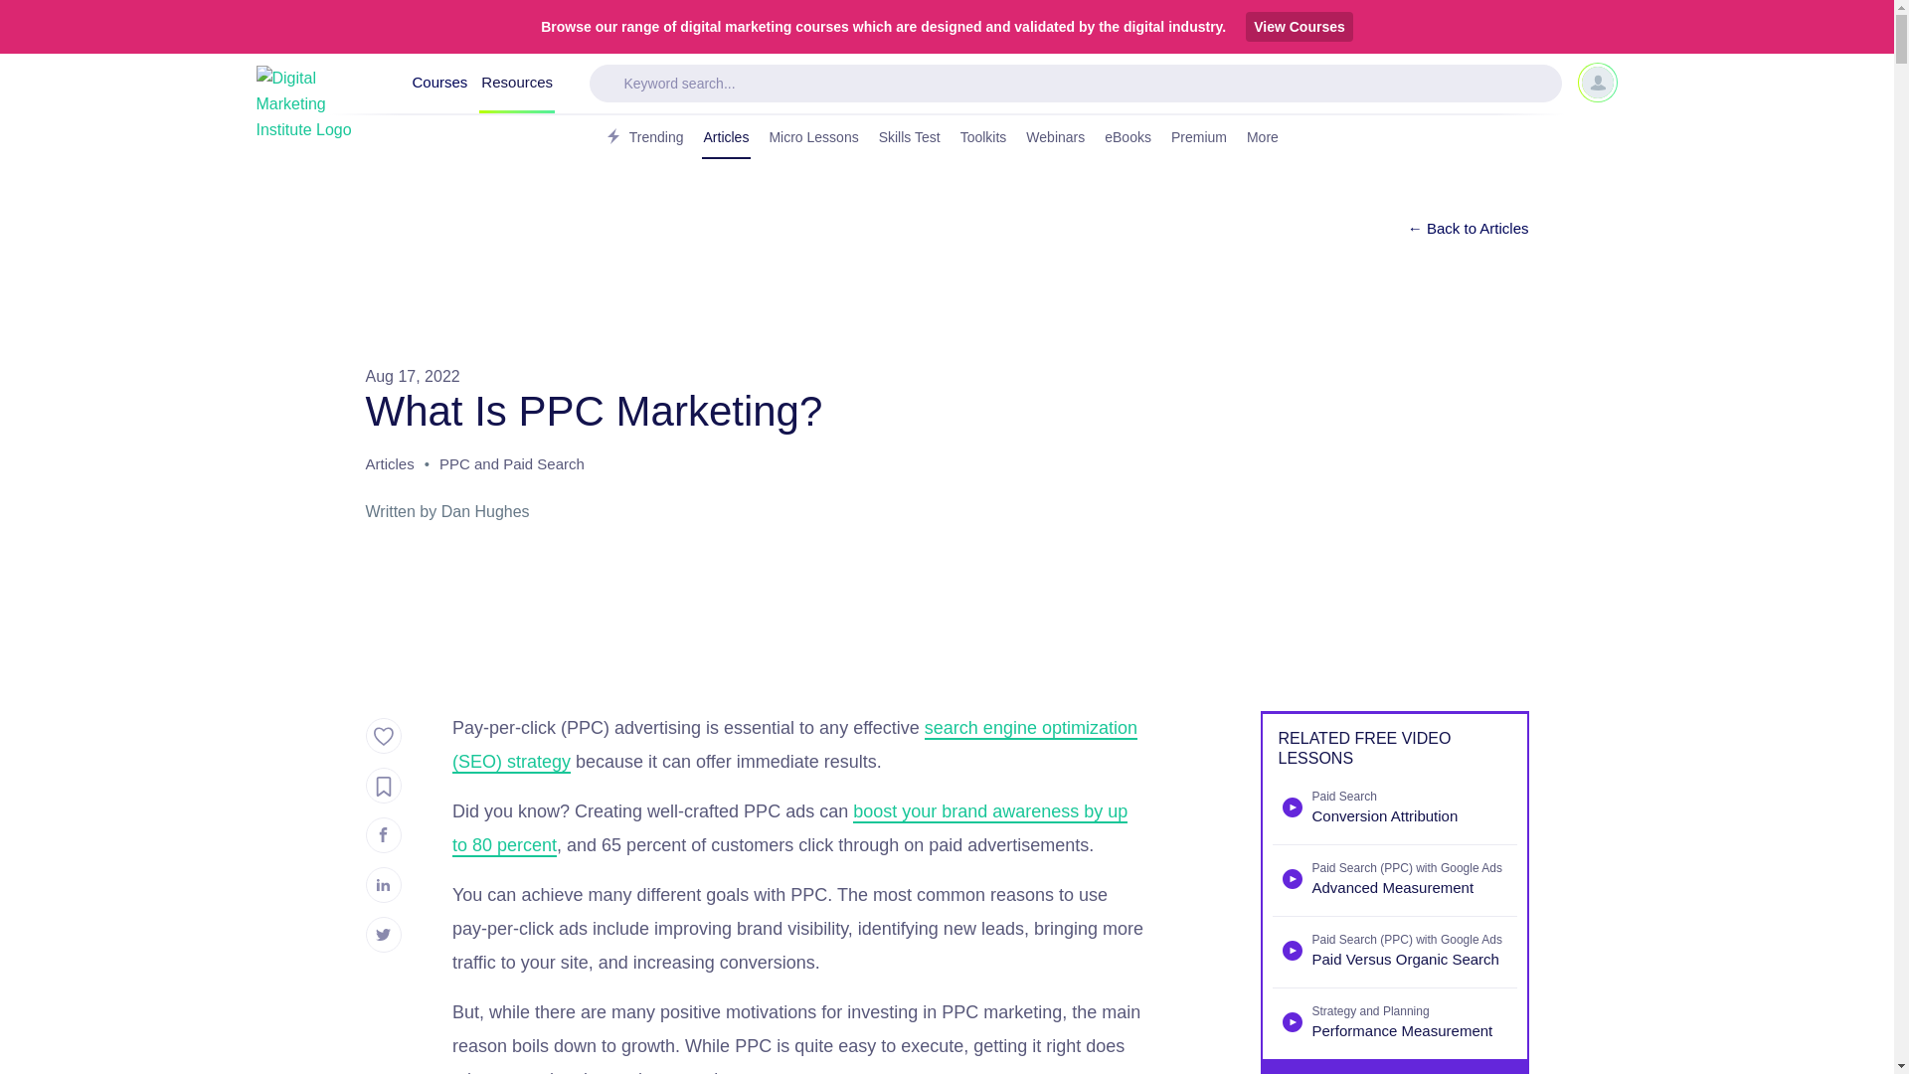  What do you see at coordinates (1199, 137) in the screenshot?
I see `Premium` at bounding box center [1199, 137].